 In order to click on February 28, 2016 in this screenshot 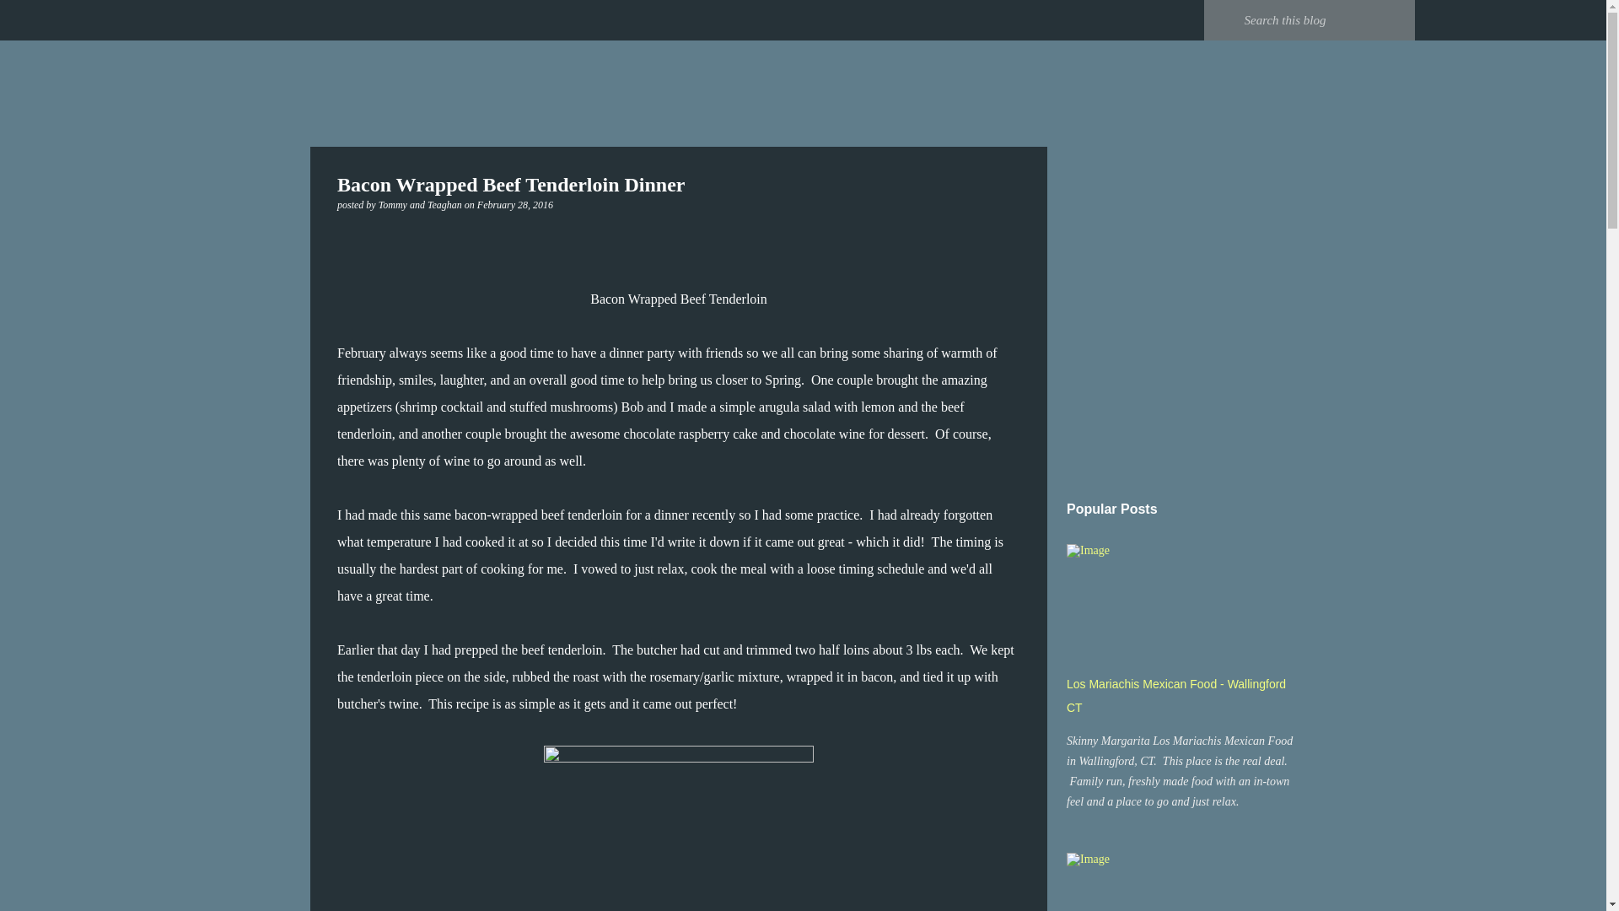, I will do `click(515, 204)`.